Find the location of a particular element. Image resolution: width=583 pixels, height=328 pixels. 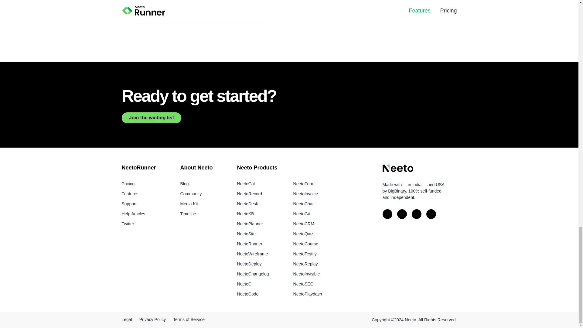

Timeline is located at coordinates (188, 214).